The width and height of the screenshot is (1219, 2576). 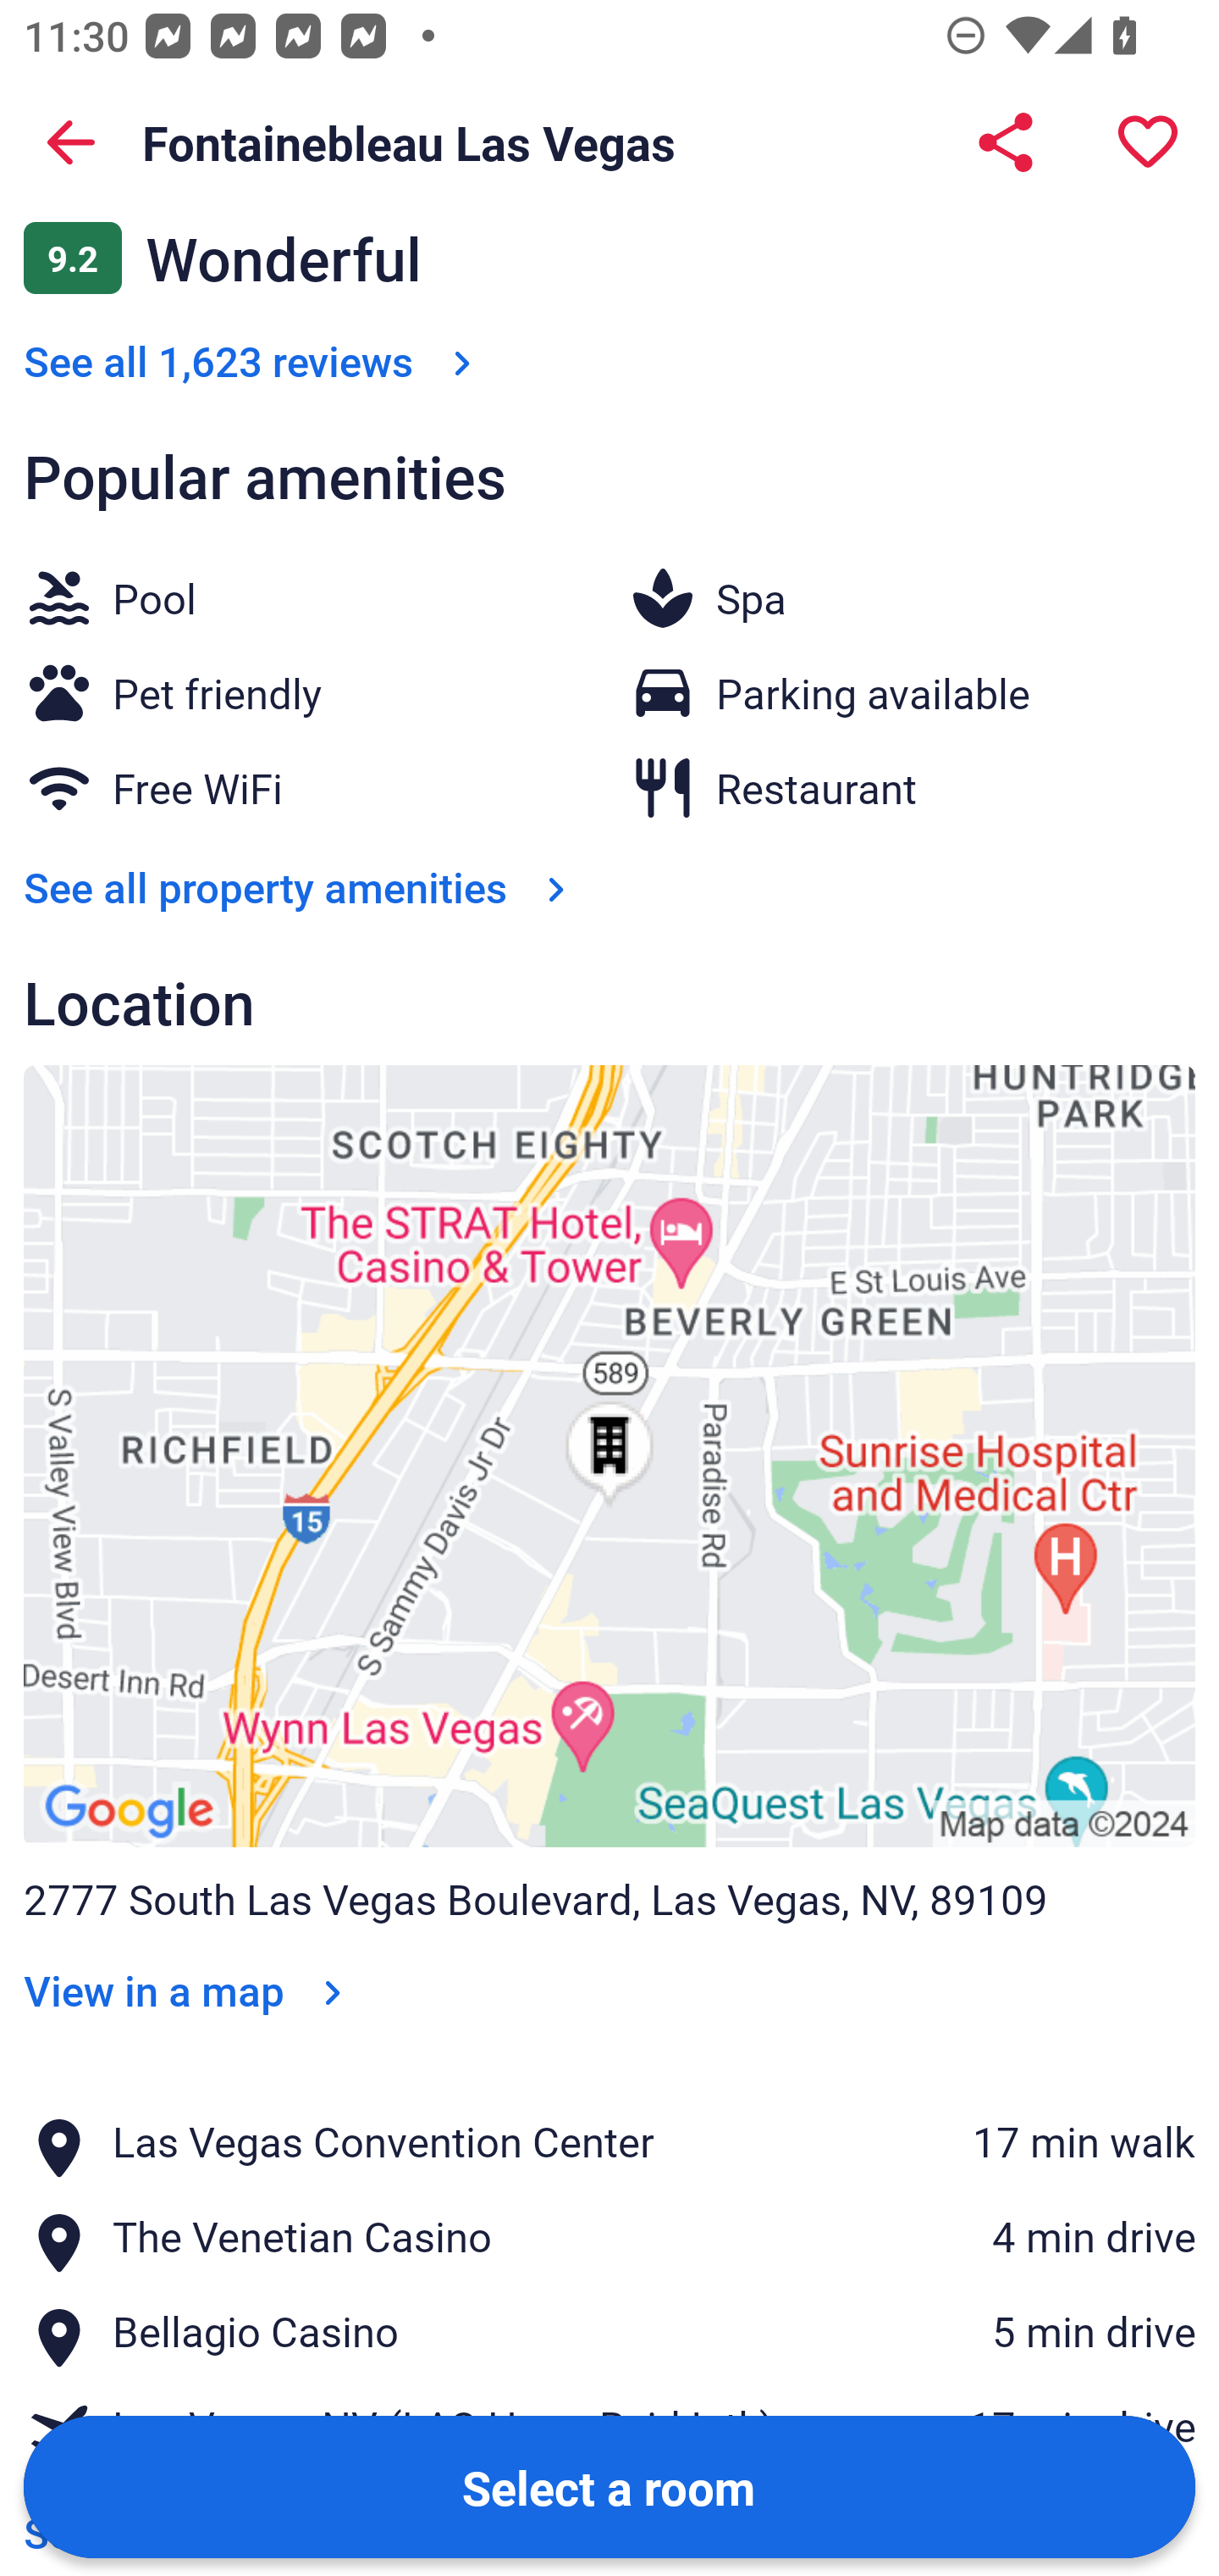 What do you see at coordinates (1148, 142) in the screenshot?
I see `Save property to a trip` at bounding box center [1148, 142].